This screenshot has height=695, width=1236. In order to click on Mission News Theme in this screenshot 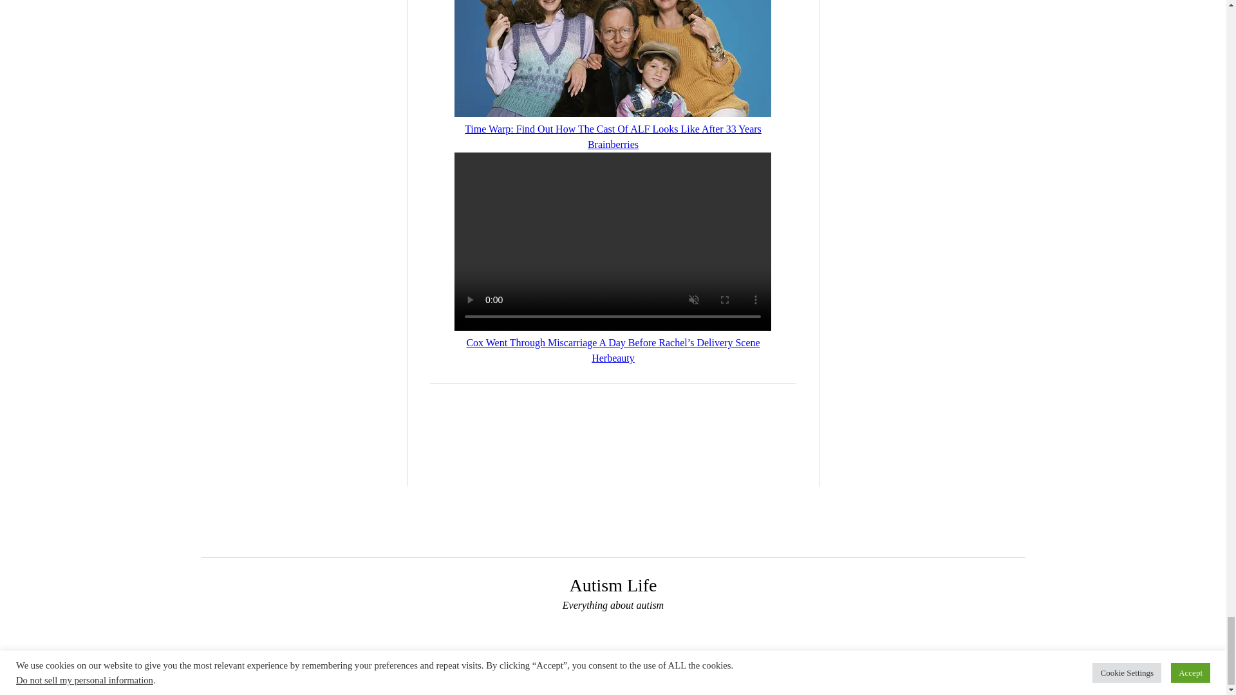, I will do `click(576, 680)`.